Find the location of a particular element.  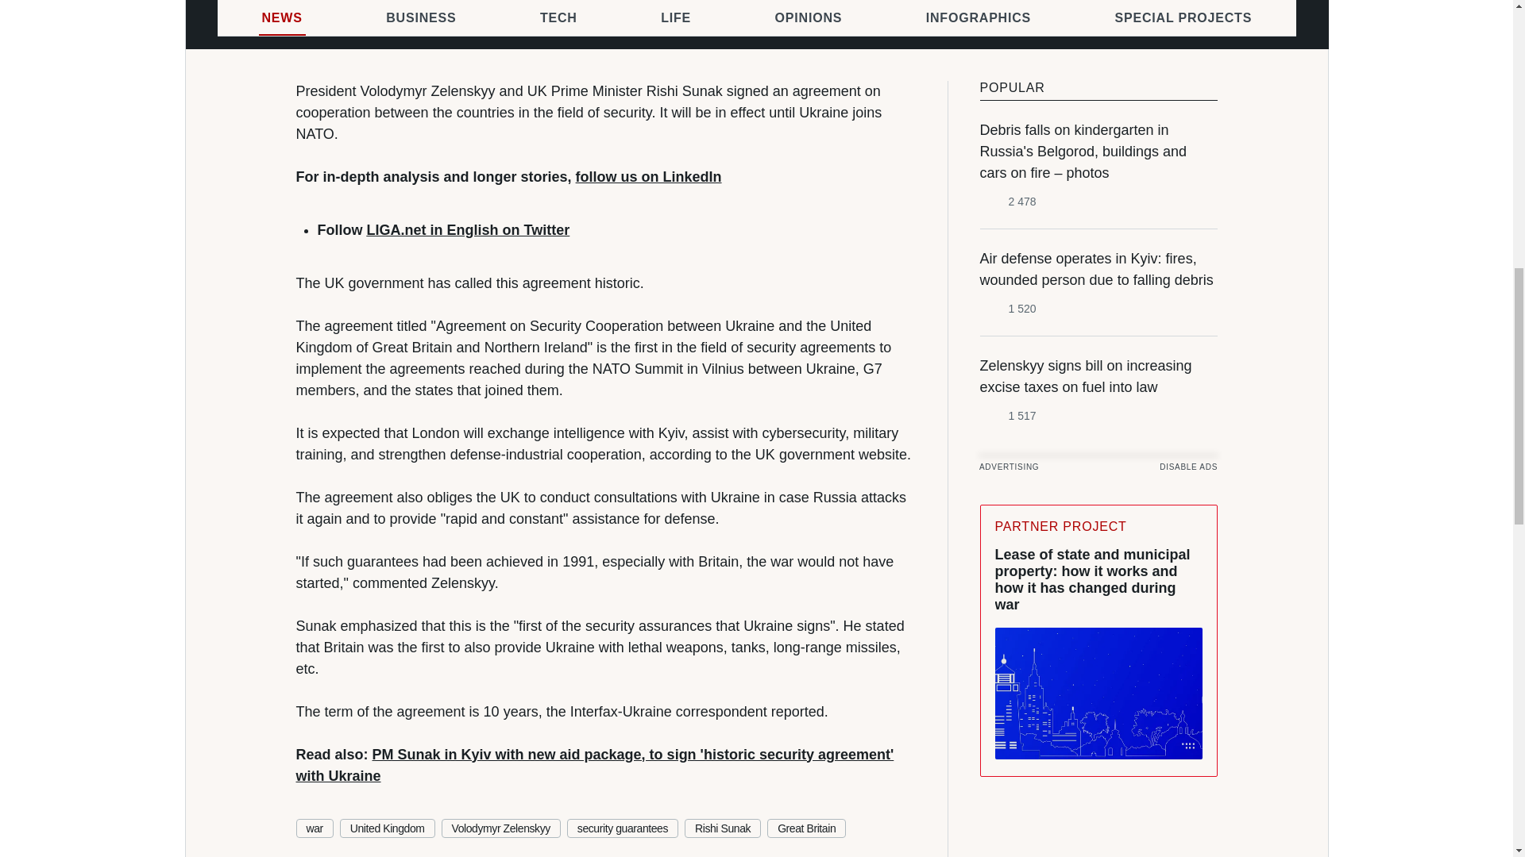

follow us on LinkedIn is located at coordinates (648, 176).